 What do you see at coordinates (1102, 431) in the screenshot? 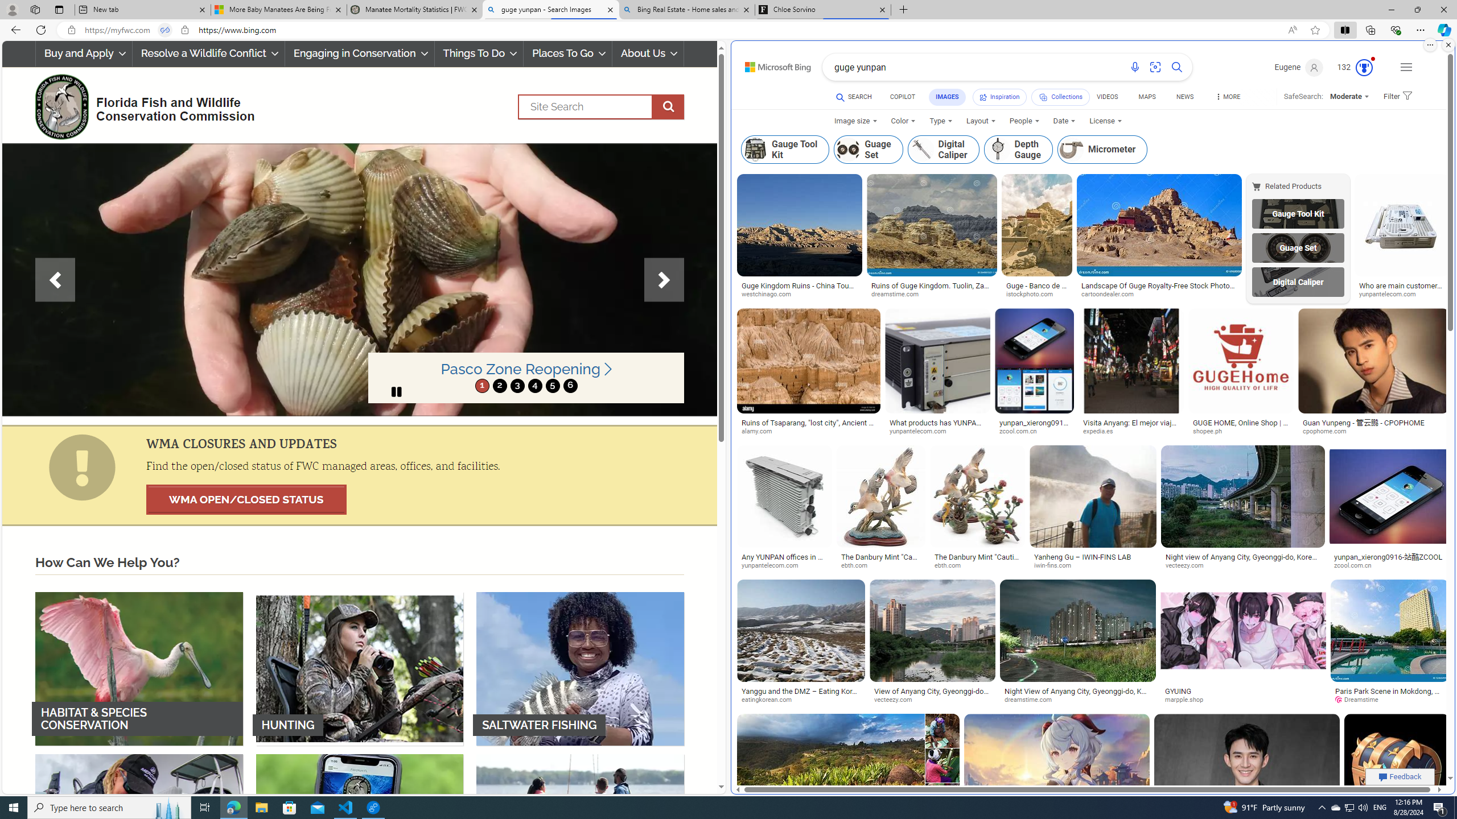
I see `expedia.es` at bounding box center [1102, 431].